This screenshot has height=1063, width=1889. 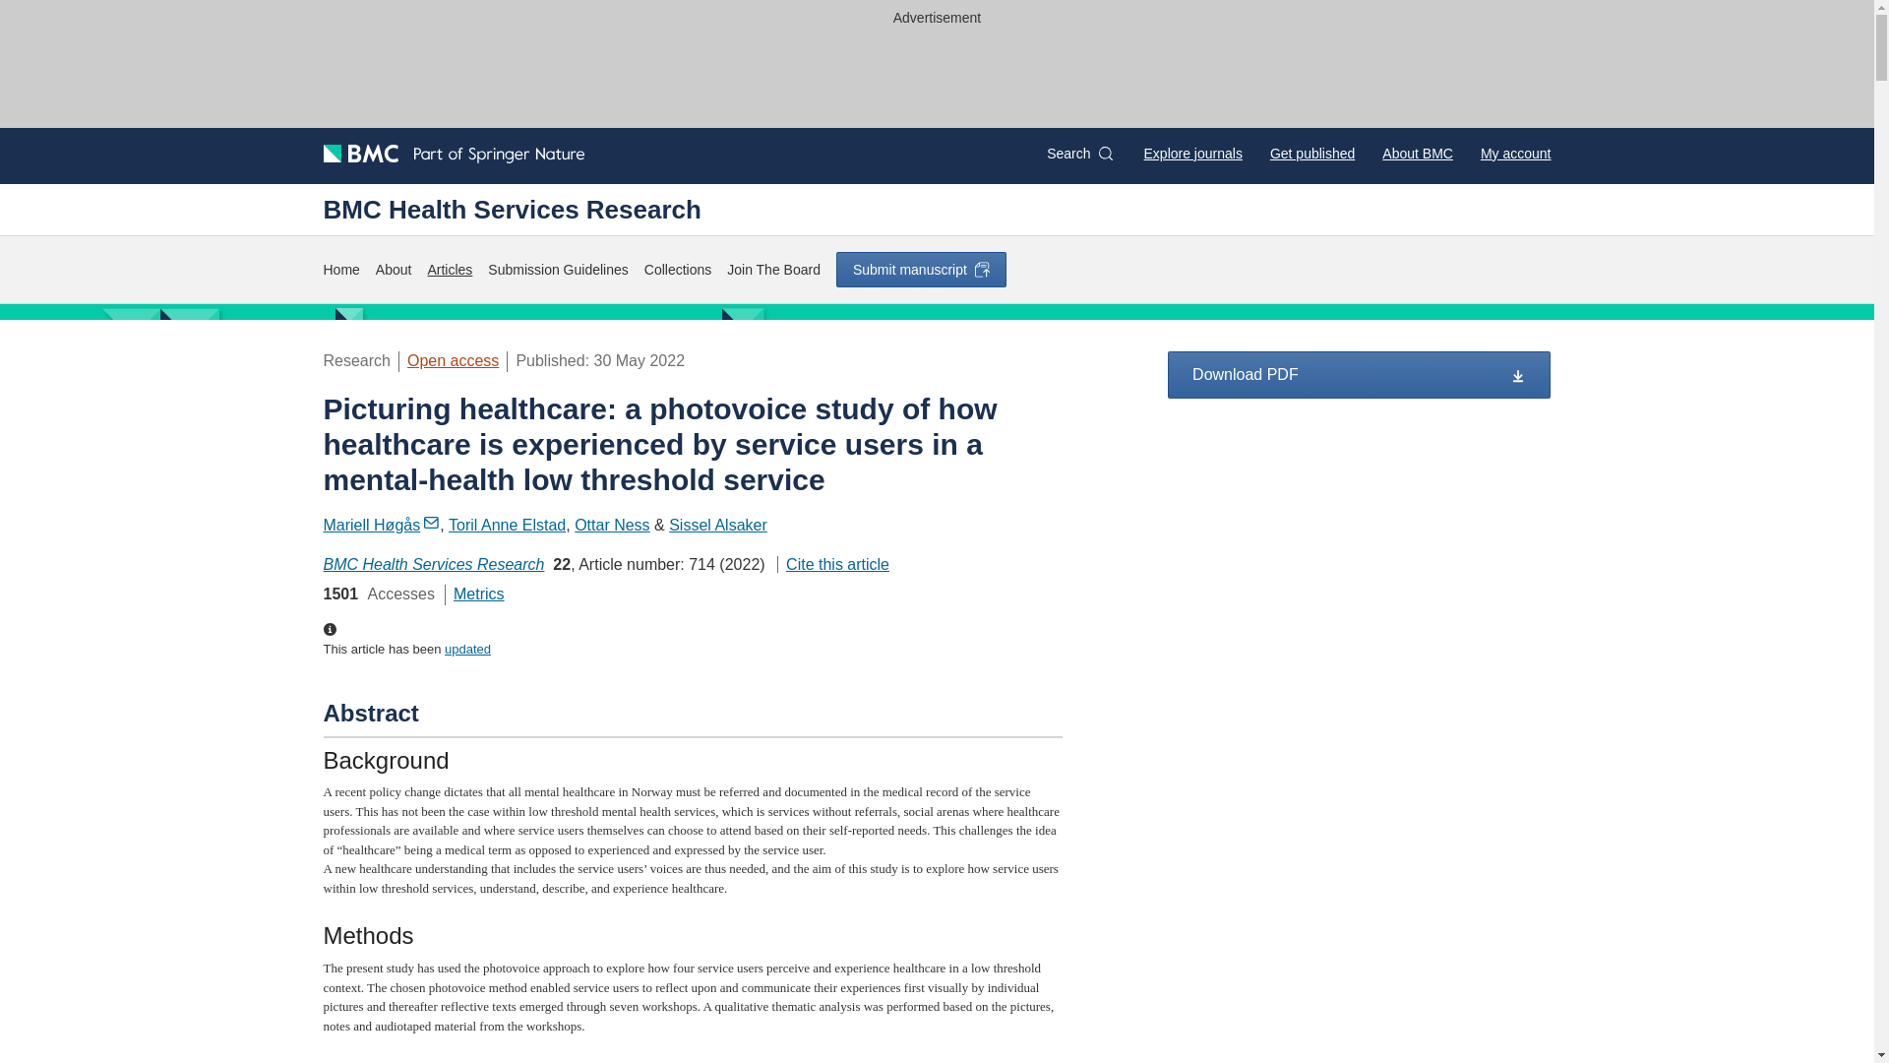 I want to click on BMC Health Services Research, so click(x=433, y=564).